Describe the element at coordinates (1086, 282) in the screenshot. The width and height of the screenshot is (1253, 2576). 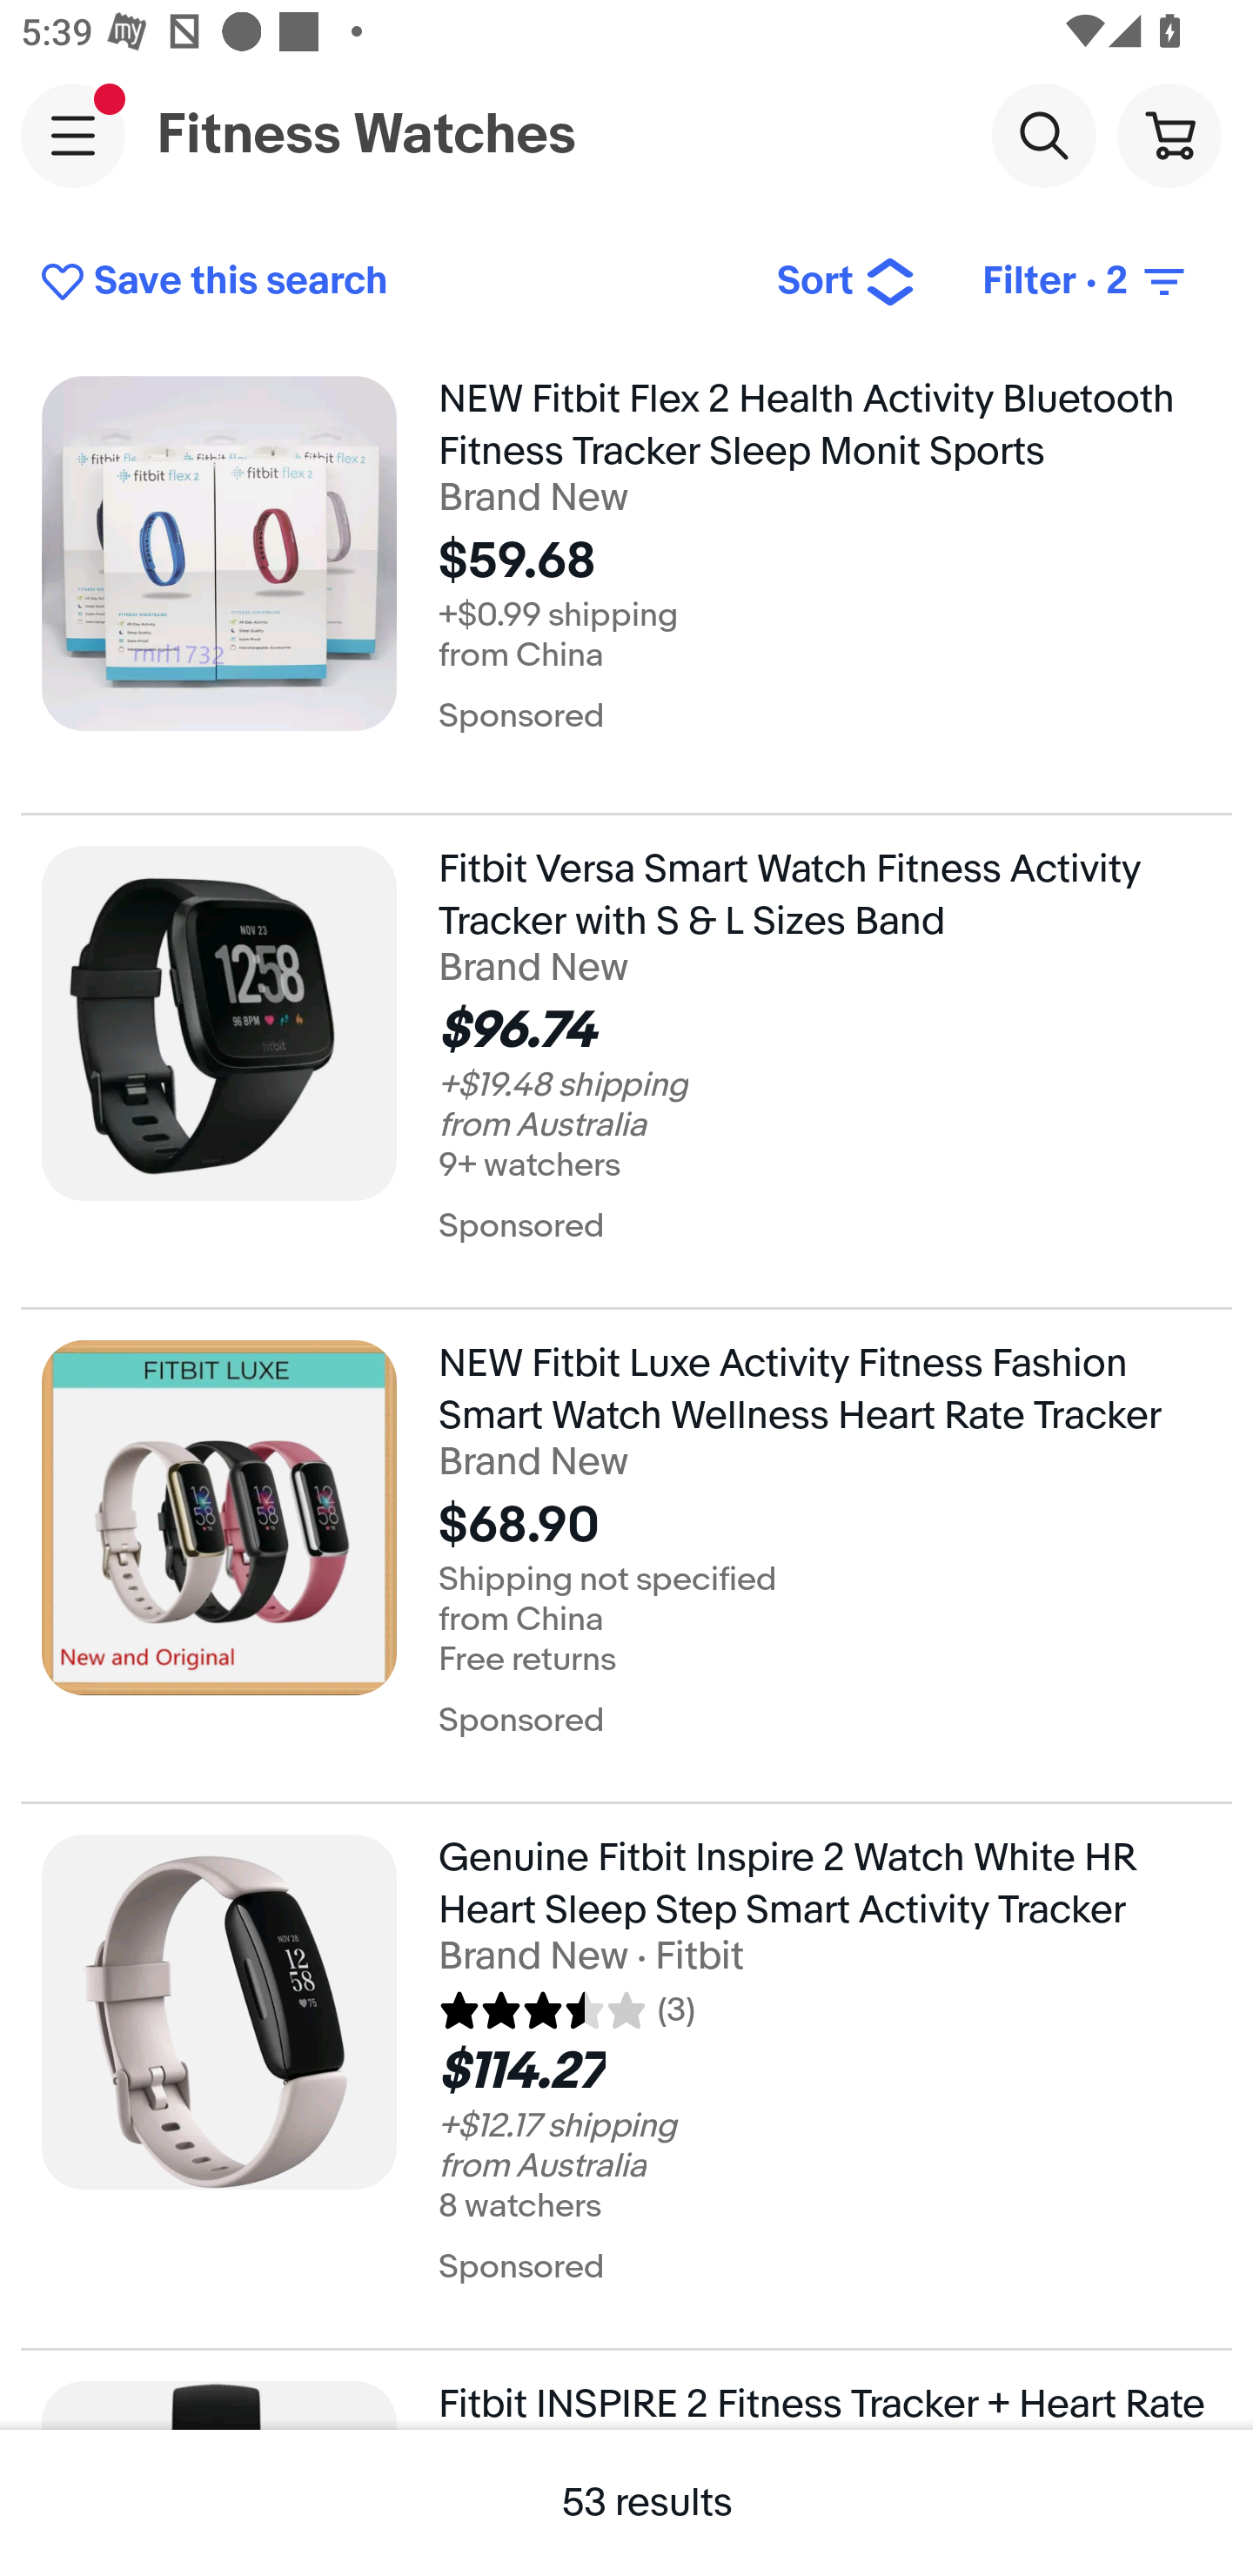
I see `Filter • 2 Filter (2 applied)` at that location.